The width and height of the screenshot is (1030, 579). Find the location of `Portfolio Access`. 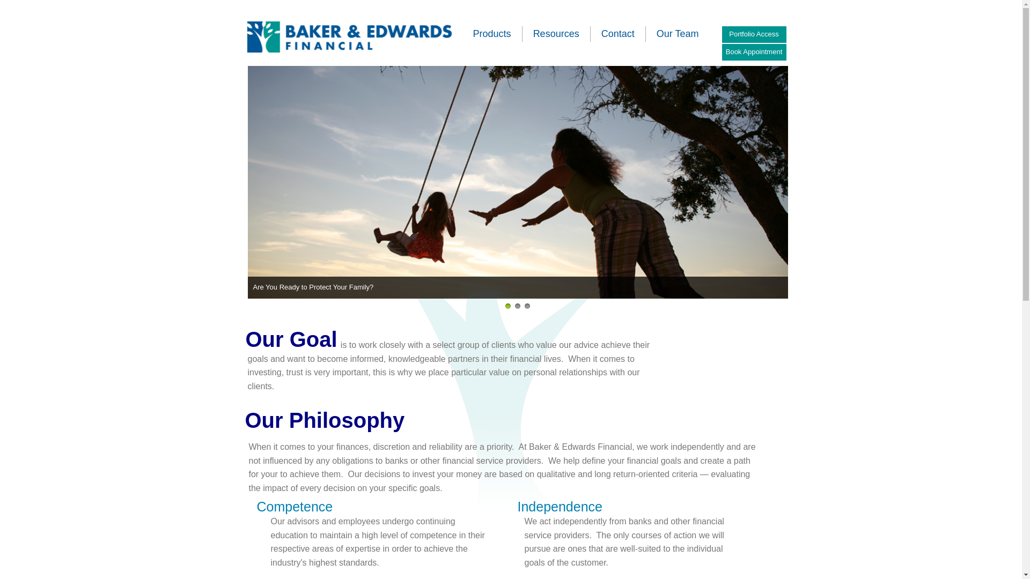

Portfolio Access is located at coordinates (754, 34).